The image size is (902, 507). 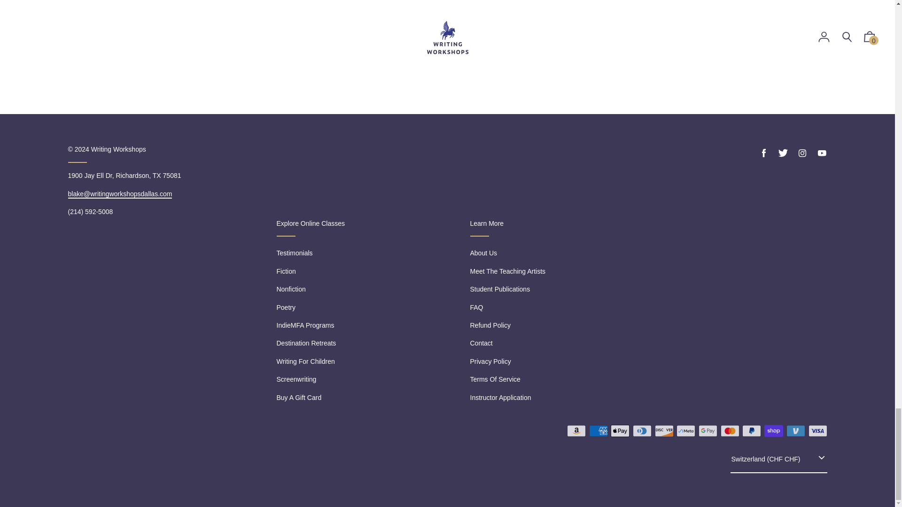 I want to click on Writing Workshops on Twitter, so click(x=783, y=153).